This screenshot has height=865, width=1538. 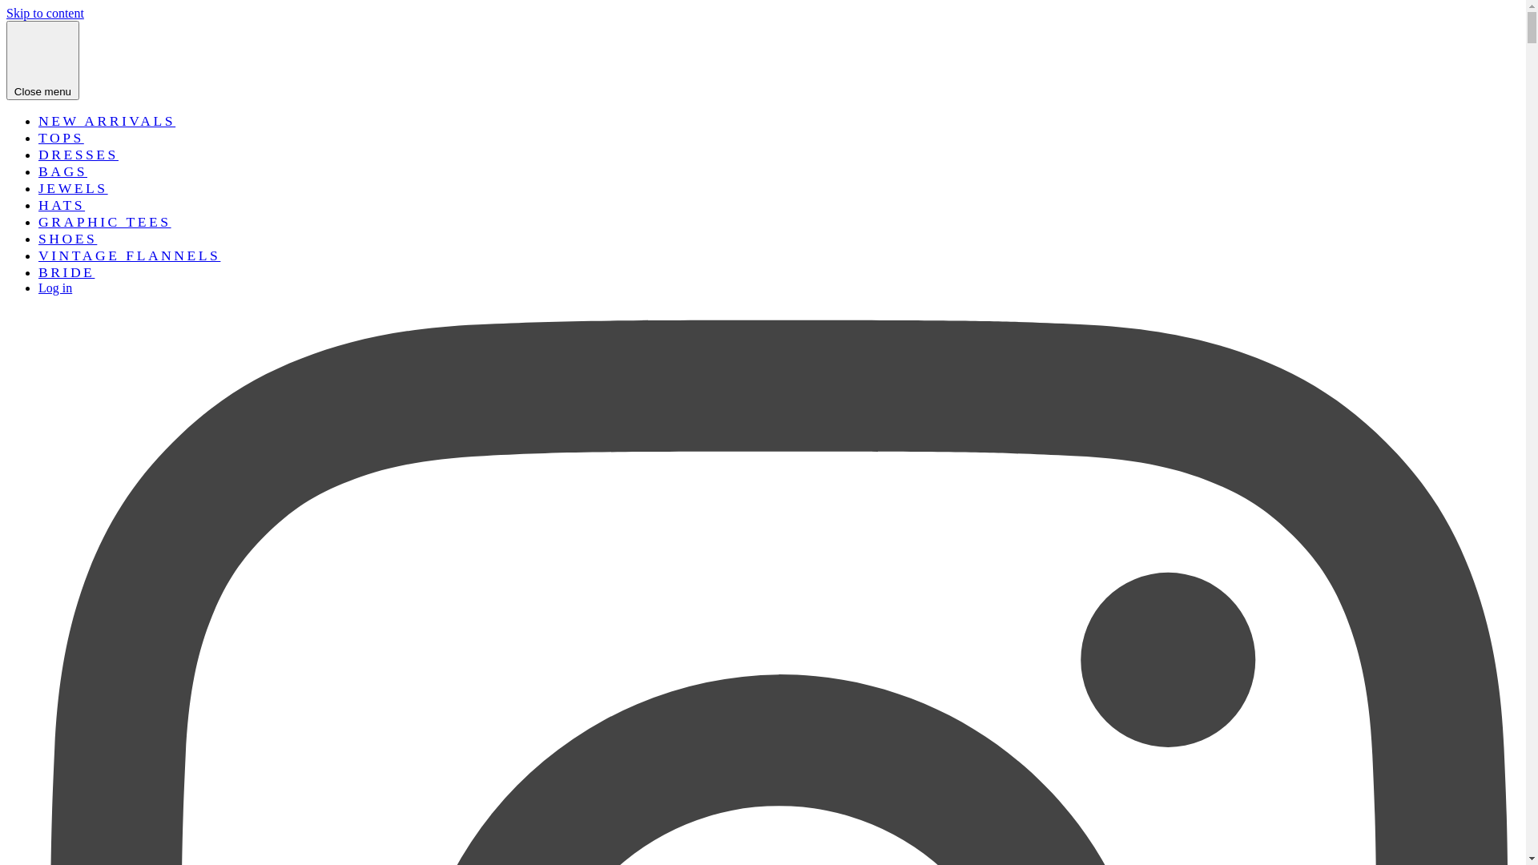 I want to click on SHOES, so click(x=67, y=239).